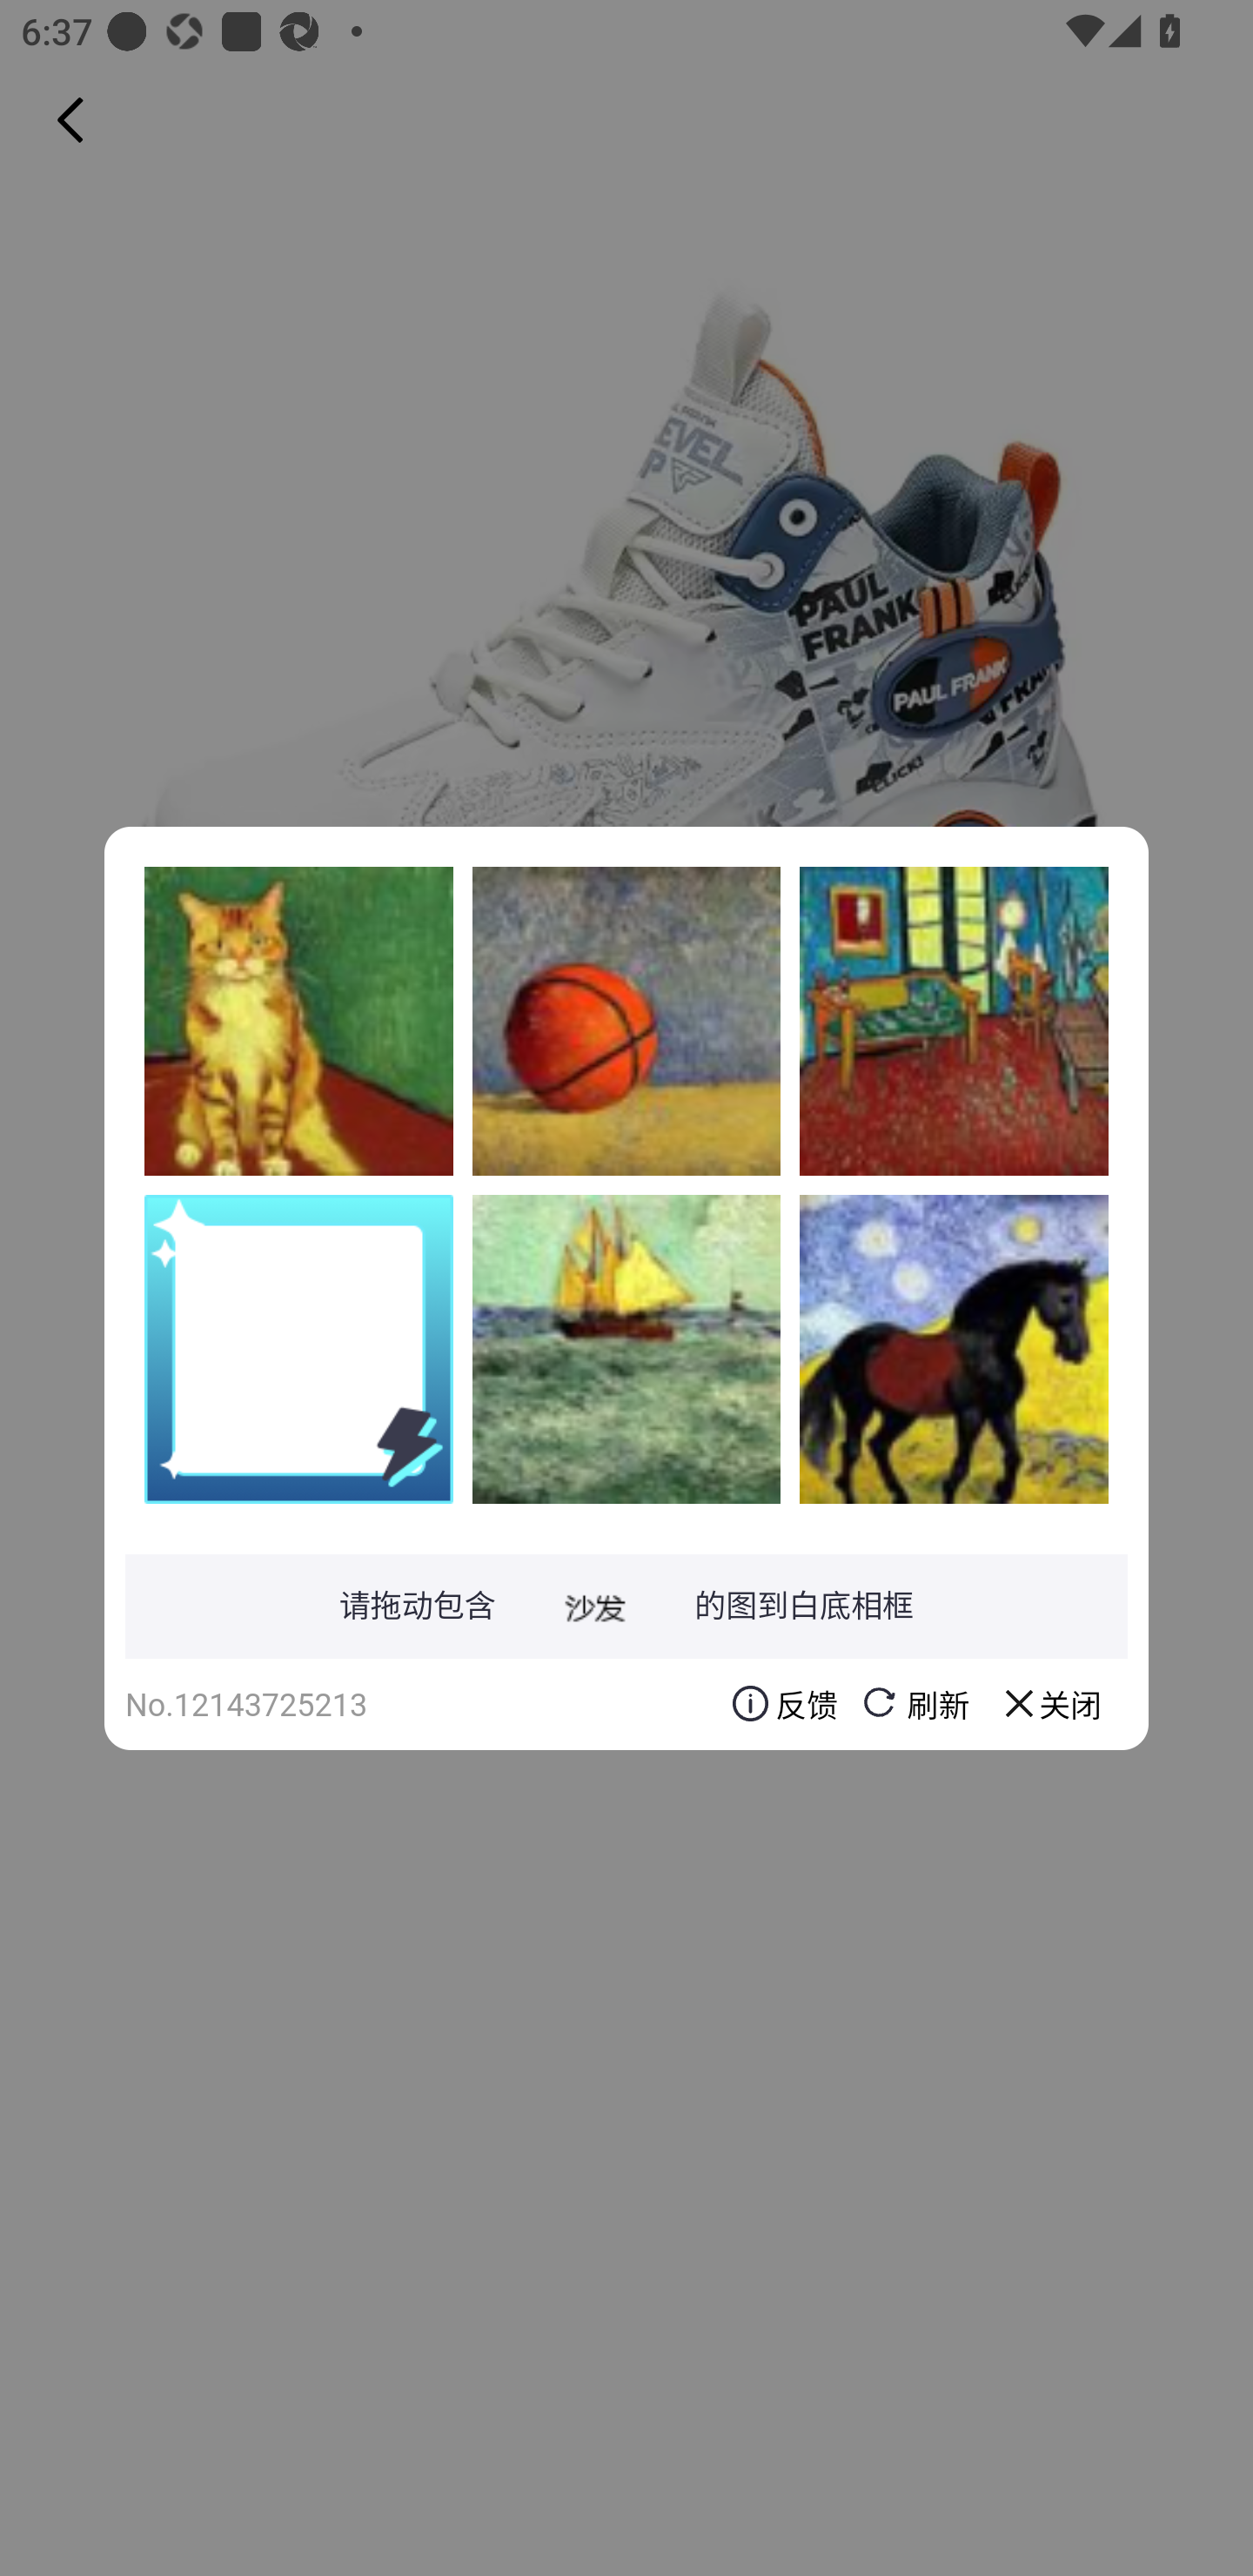  What do you see at coordinates (298, 1021) in the screenshot?
I see `ciIc3y` at bounding box center [298, 1021].